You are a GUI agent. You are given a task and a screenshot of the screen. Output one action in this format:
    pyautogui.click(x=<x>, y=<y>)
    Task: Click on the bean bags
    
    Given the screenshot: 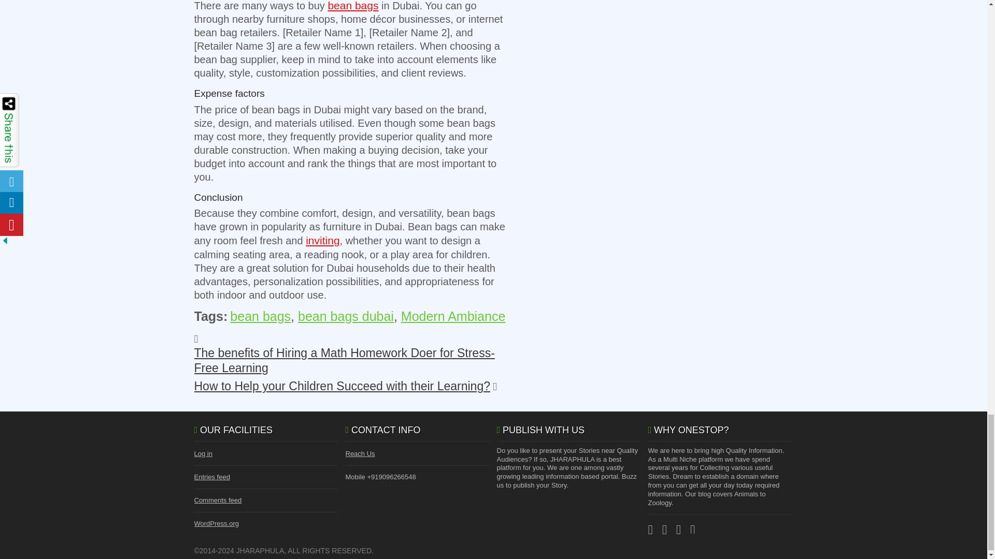 What is the action you would take?
    pyautogui.click(x=260, y=316)
    